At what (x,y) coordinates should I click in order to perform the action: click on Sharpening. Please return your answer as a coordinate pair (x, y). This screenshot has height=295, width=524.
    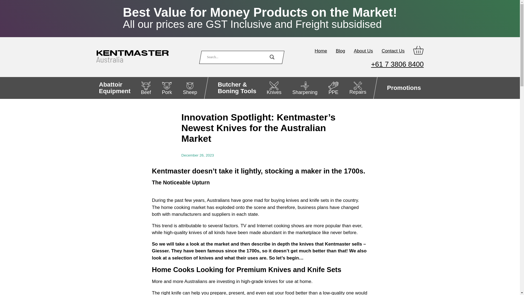
    Looking at the image, I should click on (305, 88).